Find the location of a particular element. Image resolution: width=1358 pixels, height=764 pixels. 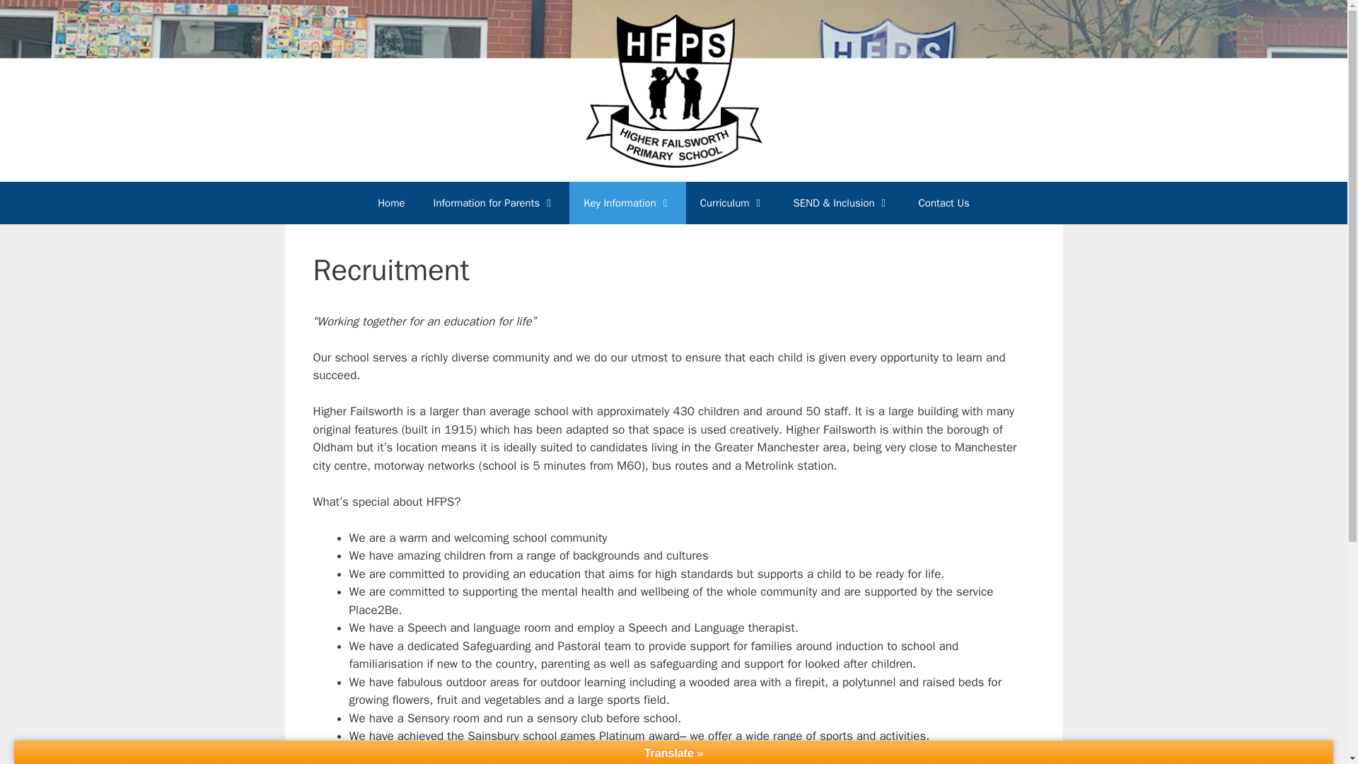

Key Information is located at coordinates (627, 203).